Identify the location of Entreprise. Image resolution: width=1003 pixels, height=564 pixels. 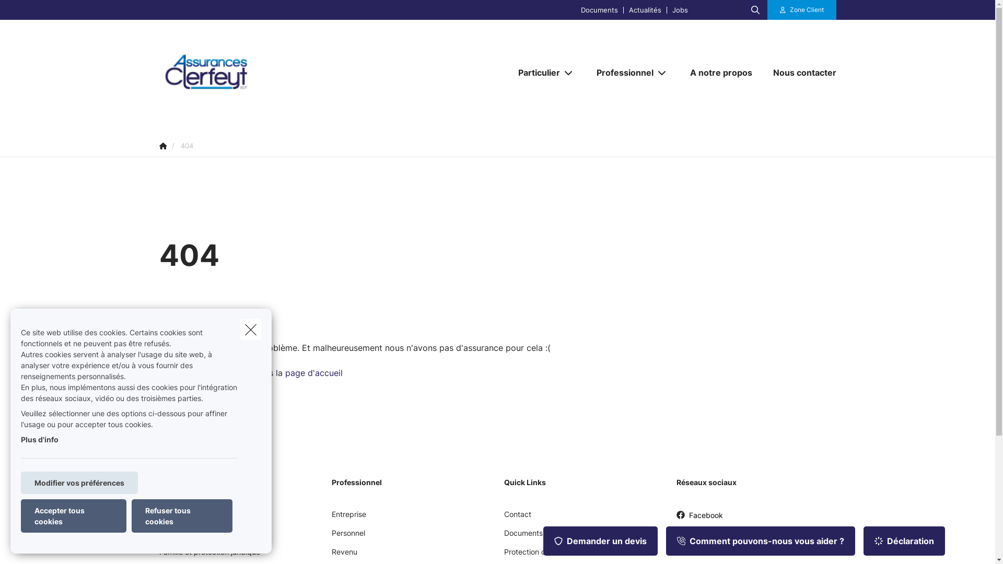
(348, 518).